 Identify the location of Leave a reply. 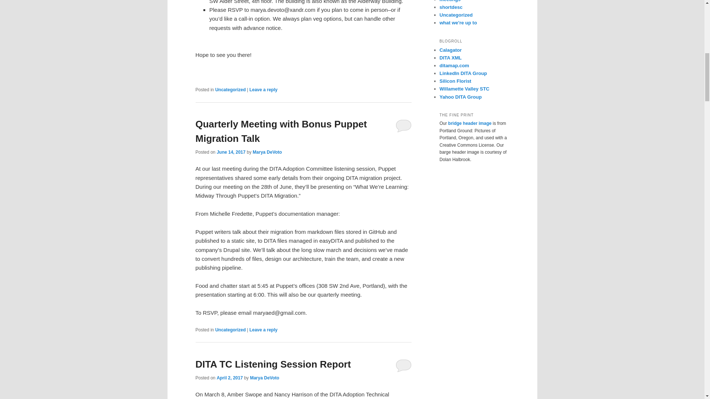
(263, 89).